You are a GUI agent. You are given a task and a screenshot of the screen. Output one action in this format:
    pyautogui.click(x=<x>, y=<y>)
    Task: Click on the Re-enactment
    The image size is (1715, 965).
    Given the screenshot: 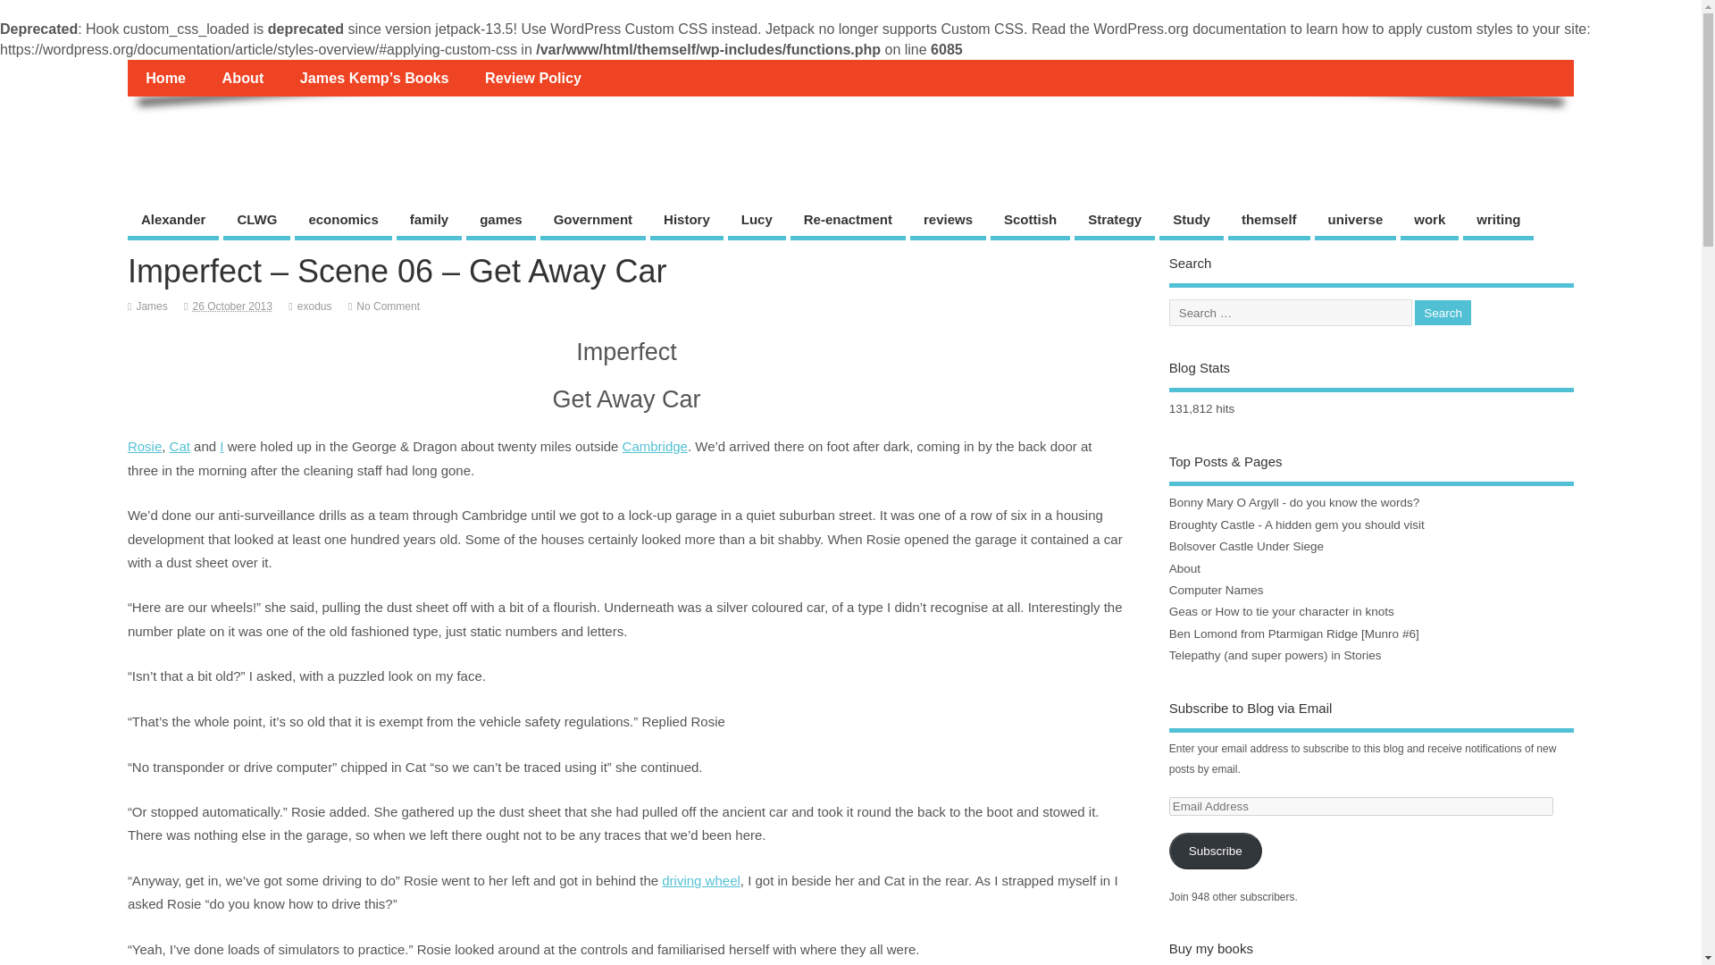 What is the action you would take?
    pyautogui.click(x=848, y=222)
    